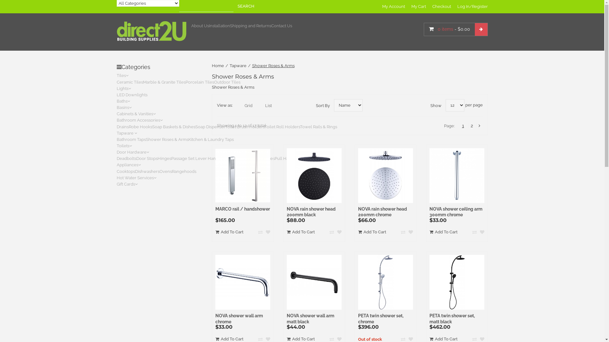 This screenshot has width=609, height=342. What do you see at coordinates (218, 66) in the screenshot?
I see `Home` at bounding box center [218, 66].